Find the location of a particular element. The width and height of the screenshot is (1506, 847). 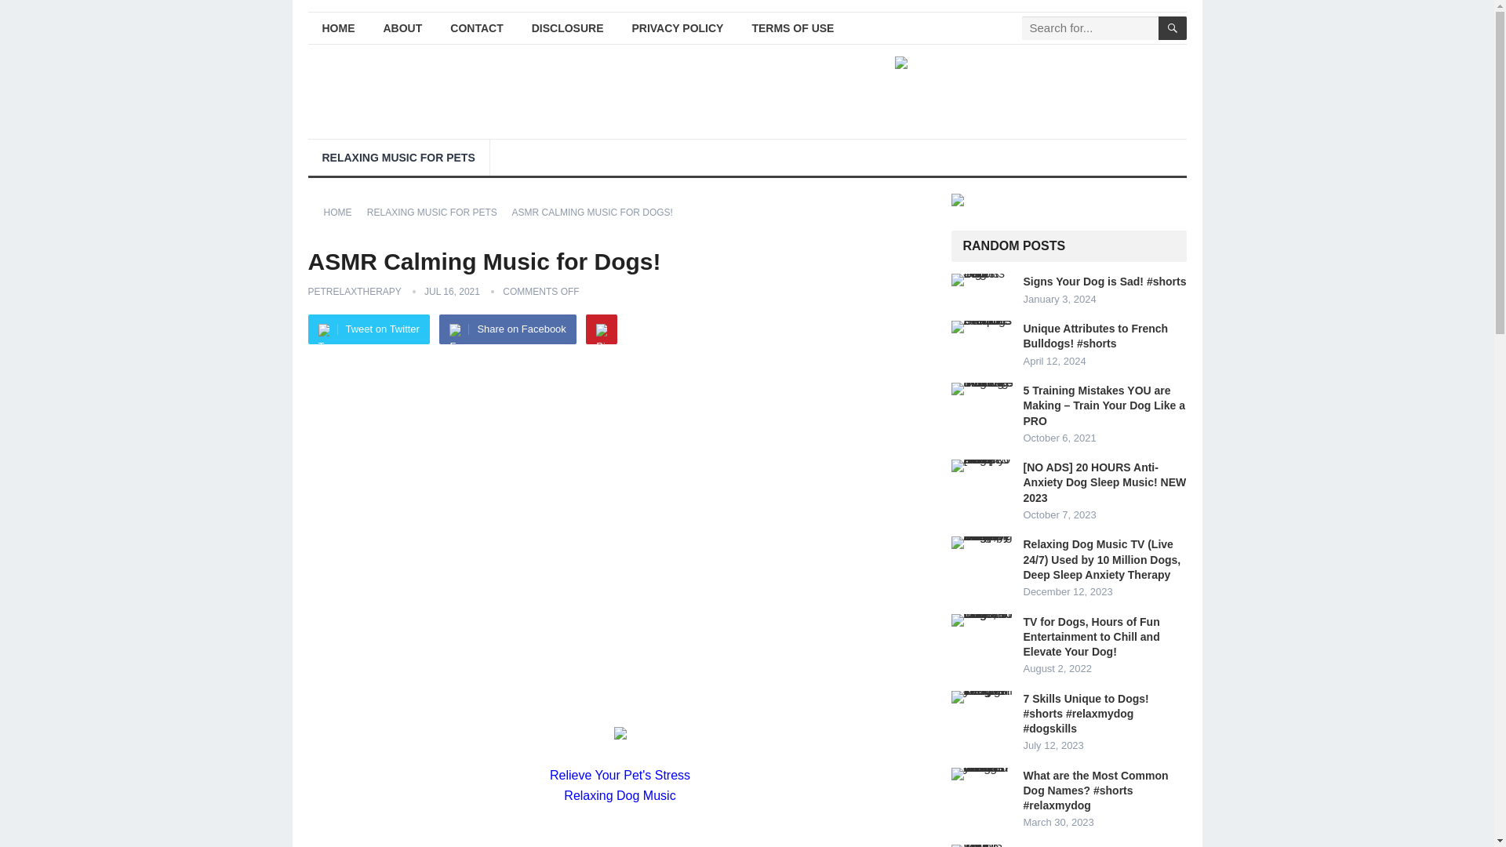

DISCLOSURE is located at coordinates (568, 28).